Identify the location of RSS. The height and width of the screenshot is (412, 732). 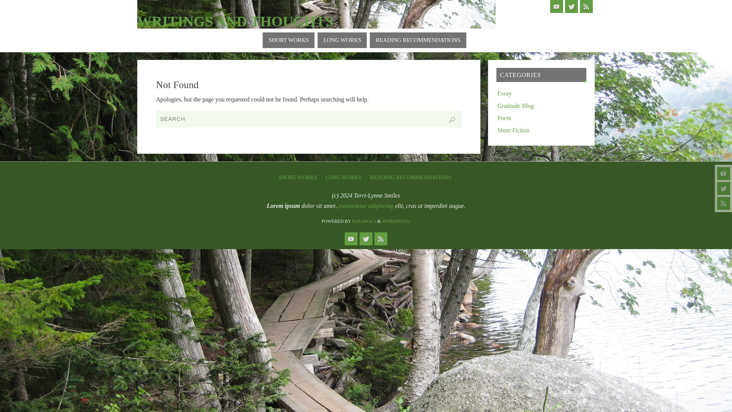
(724, 203).